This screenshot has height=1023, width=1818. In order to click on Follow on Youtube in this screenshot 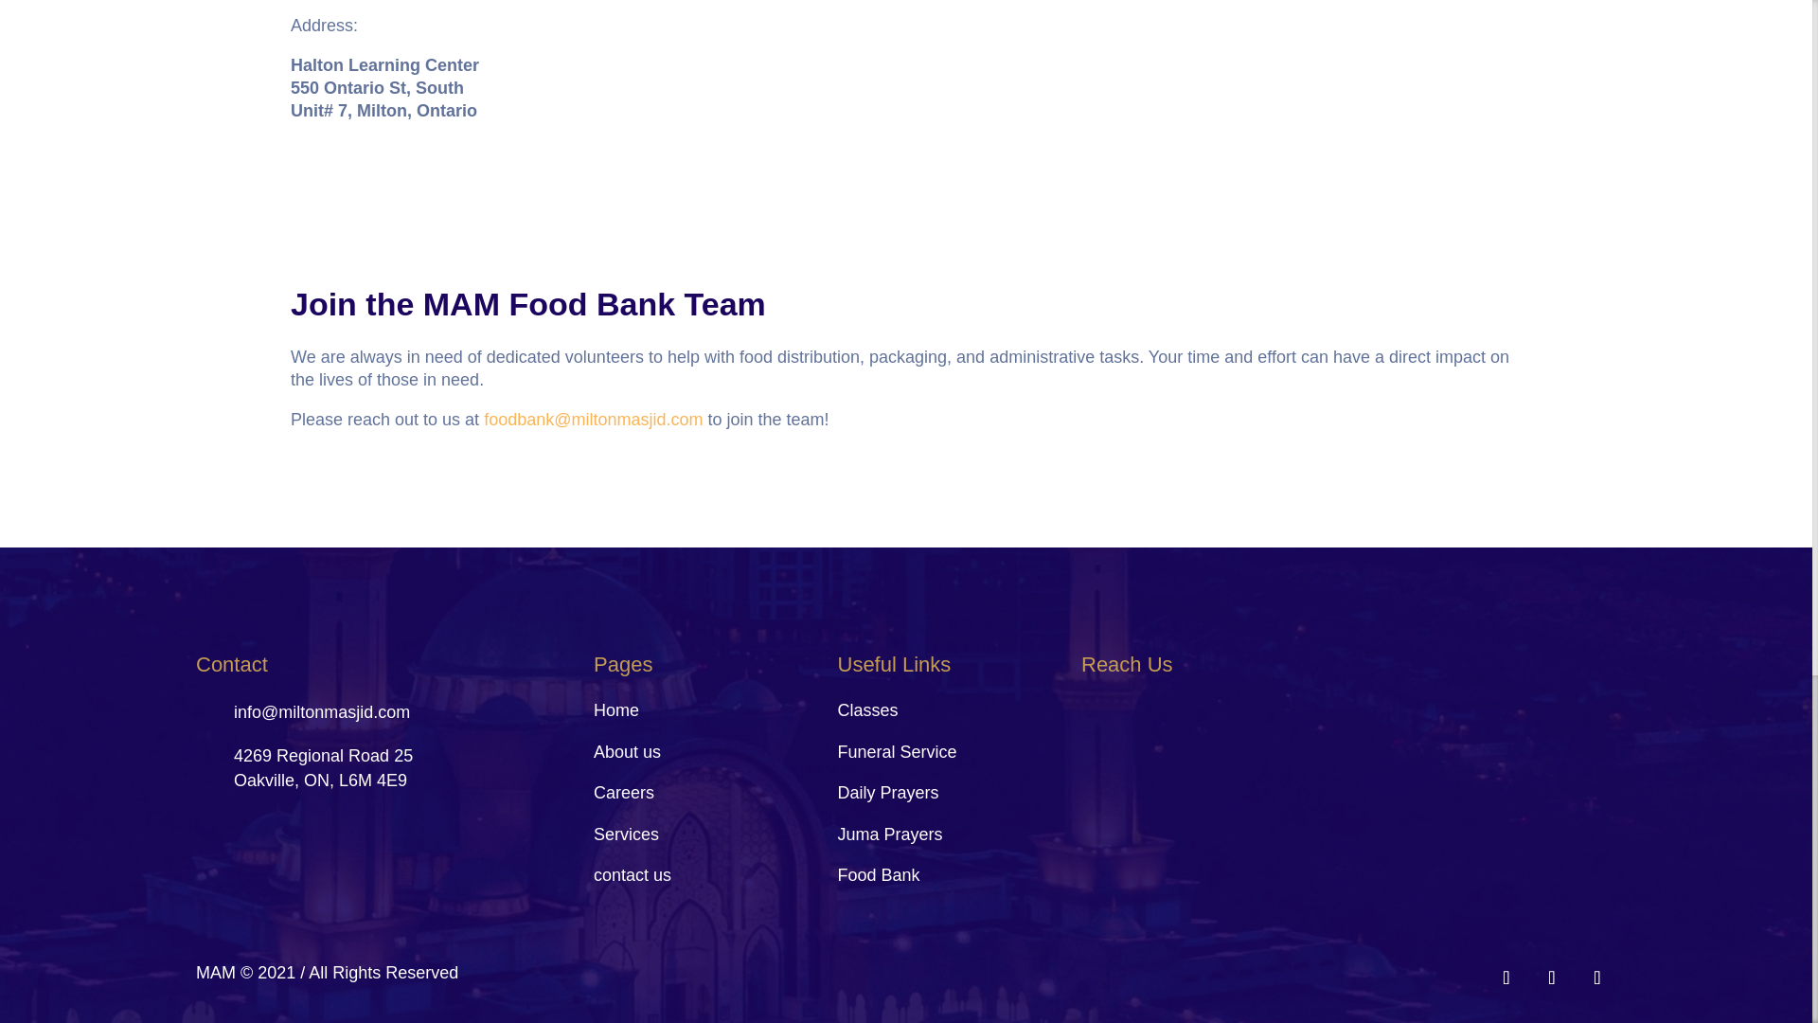, I will do `click(1551, 977)`.